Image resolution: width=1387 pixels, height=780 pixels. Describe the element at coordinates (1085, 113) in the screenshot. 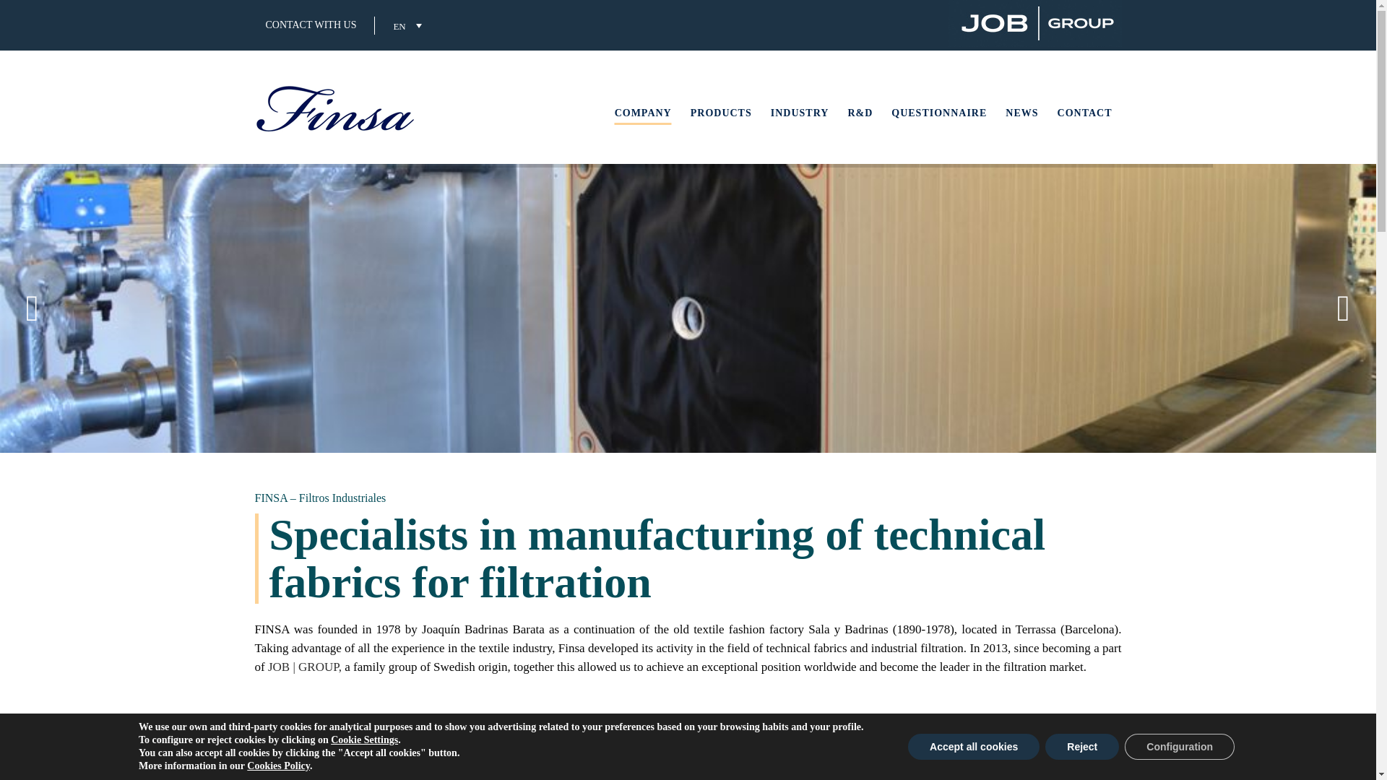

I see `CONTACT` at that location.